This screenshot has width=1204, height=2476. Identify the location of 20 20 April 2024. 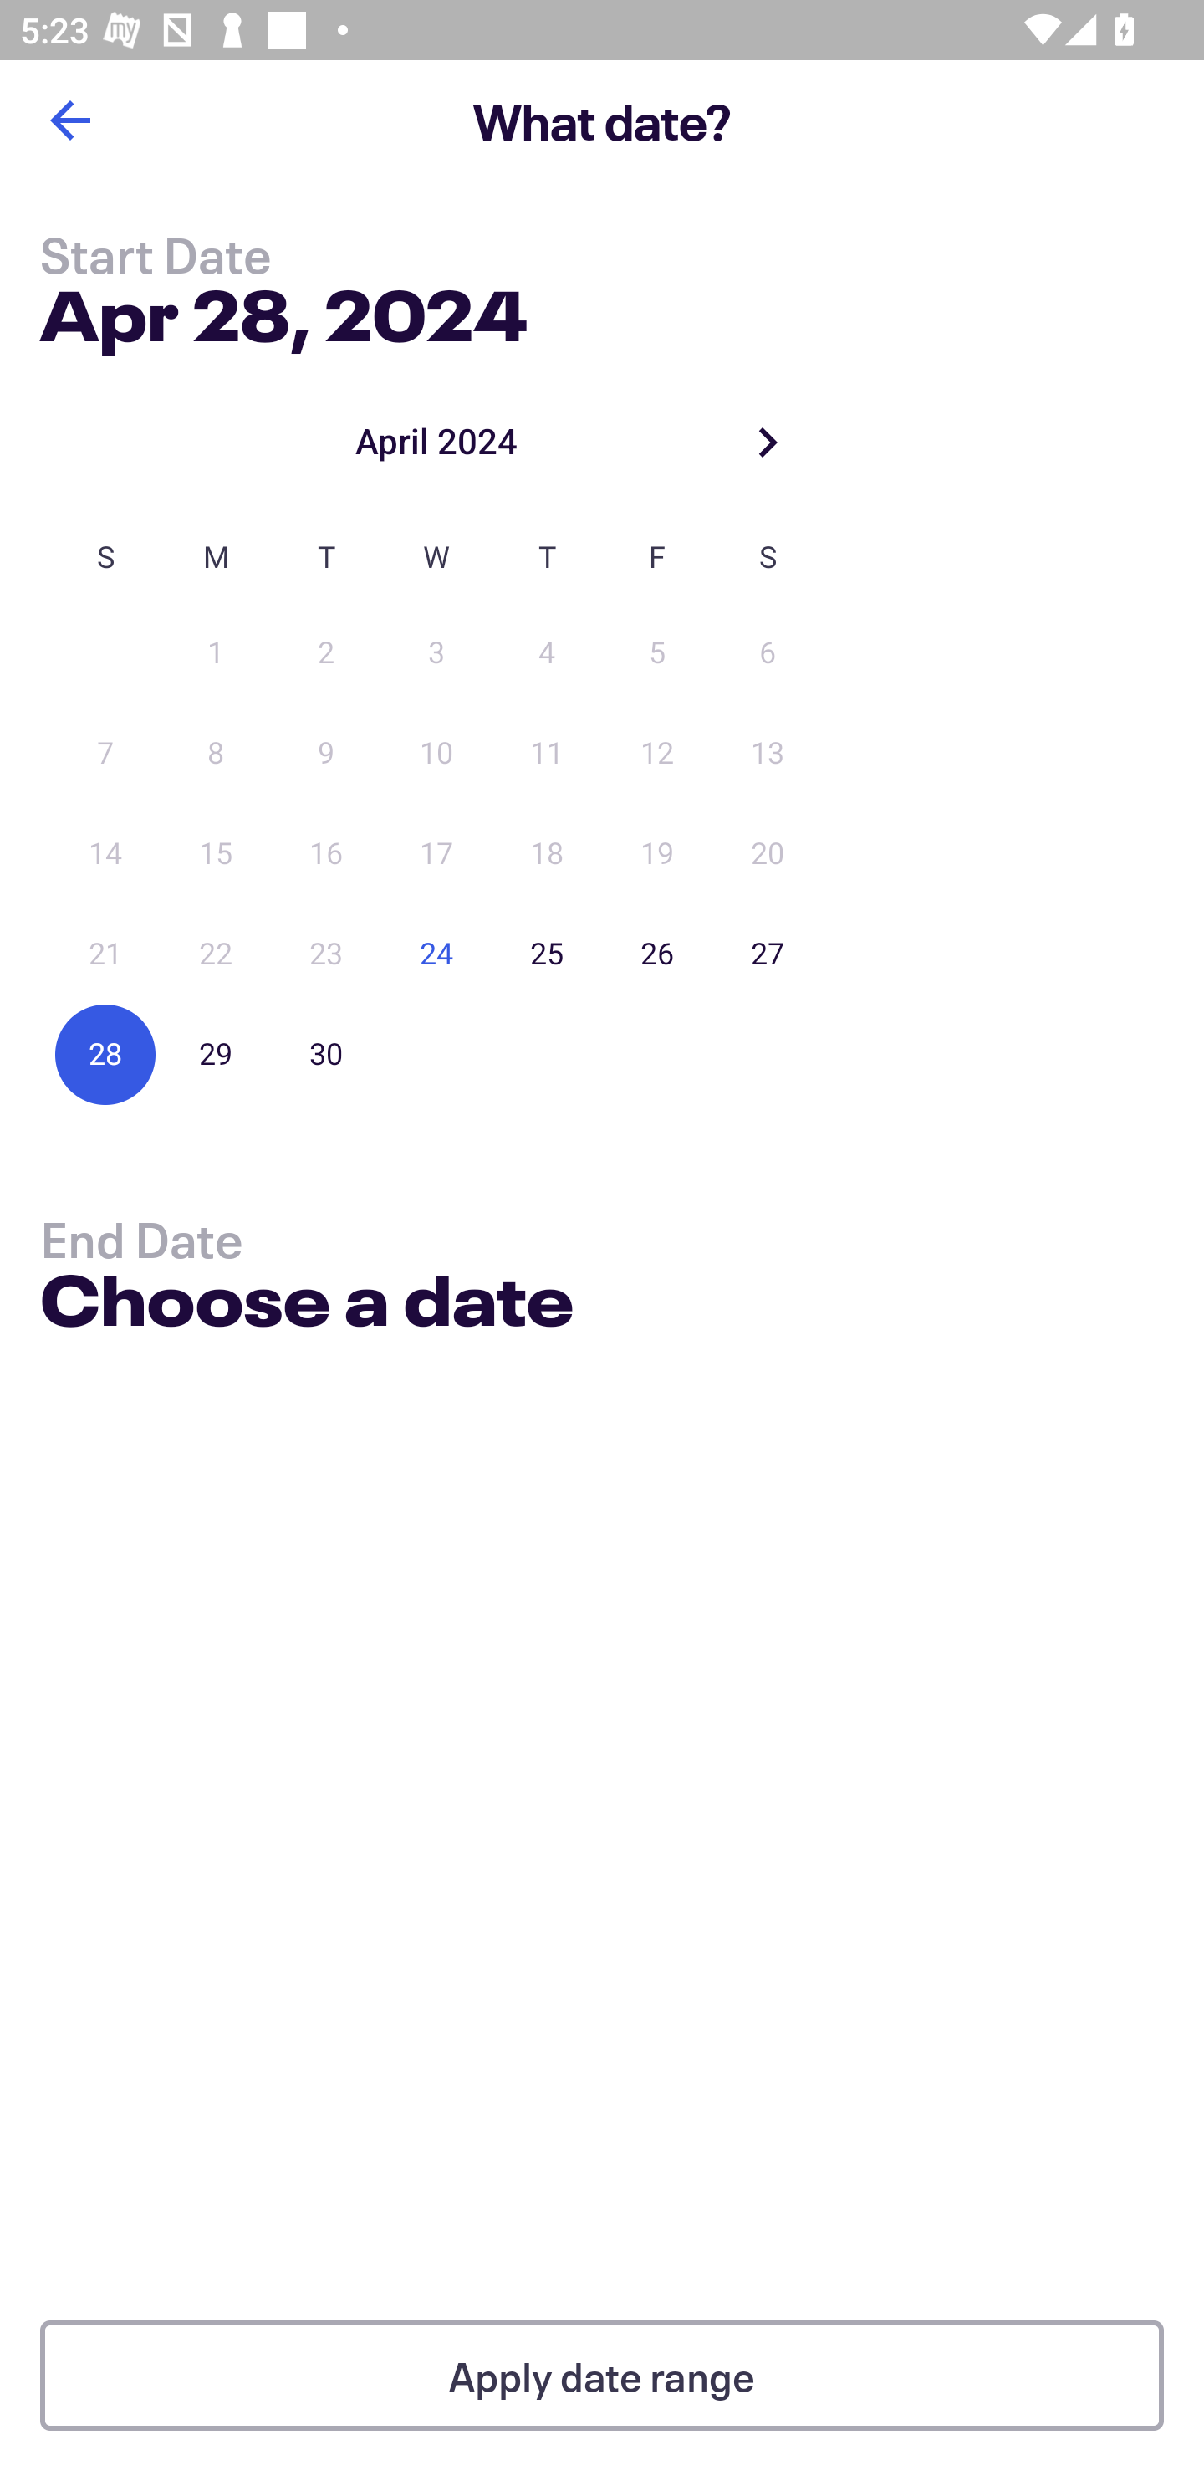
(768, 854).